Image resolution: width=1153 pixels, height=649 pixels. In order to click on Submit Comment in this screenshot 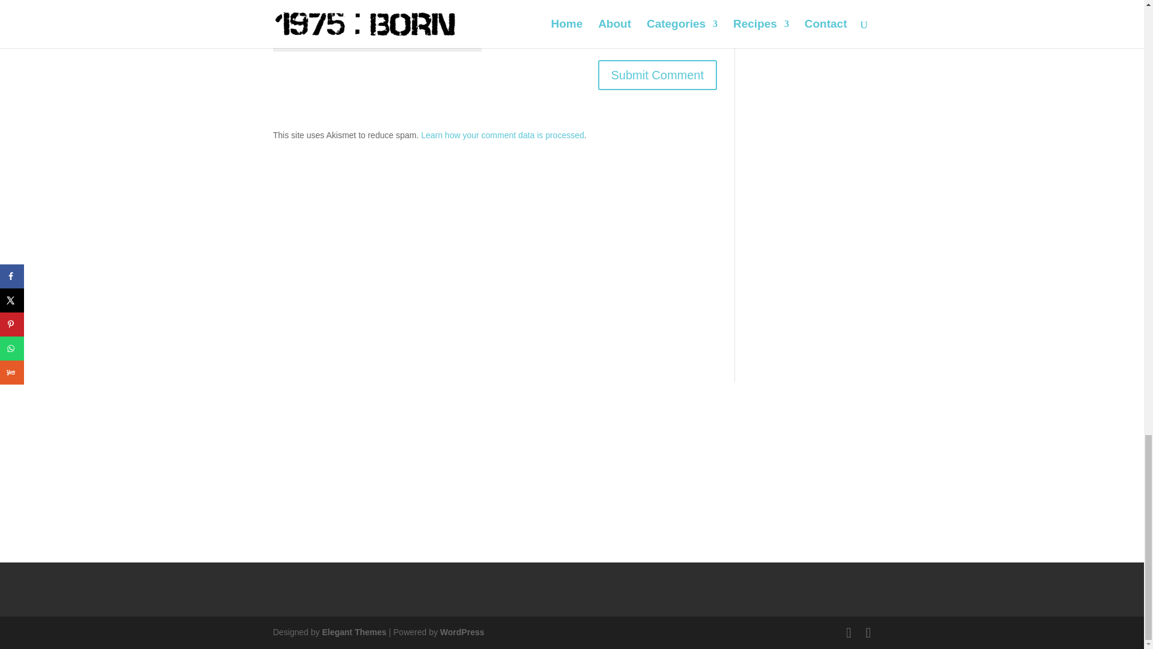, I will do `click(658, 75)`.